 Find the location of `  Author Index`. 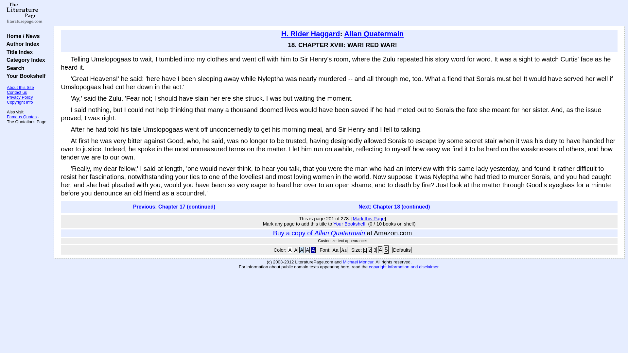

  Author Index is located at coordinates (21, 44).